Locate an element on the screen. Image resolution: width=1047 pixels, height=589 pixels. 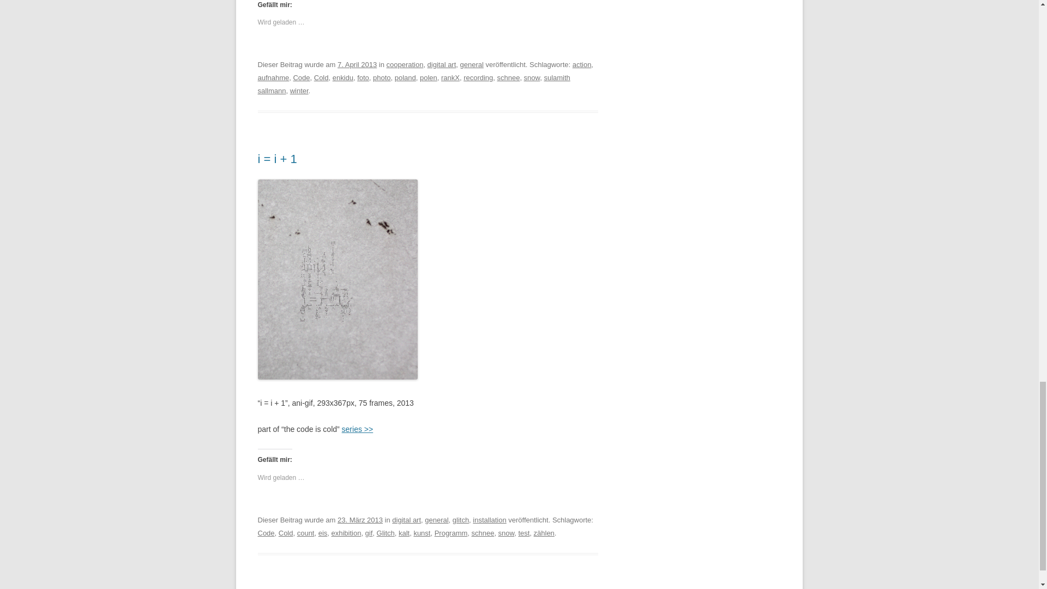
23:33 is located at coordinates (357, 64).